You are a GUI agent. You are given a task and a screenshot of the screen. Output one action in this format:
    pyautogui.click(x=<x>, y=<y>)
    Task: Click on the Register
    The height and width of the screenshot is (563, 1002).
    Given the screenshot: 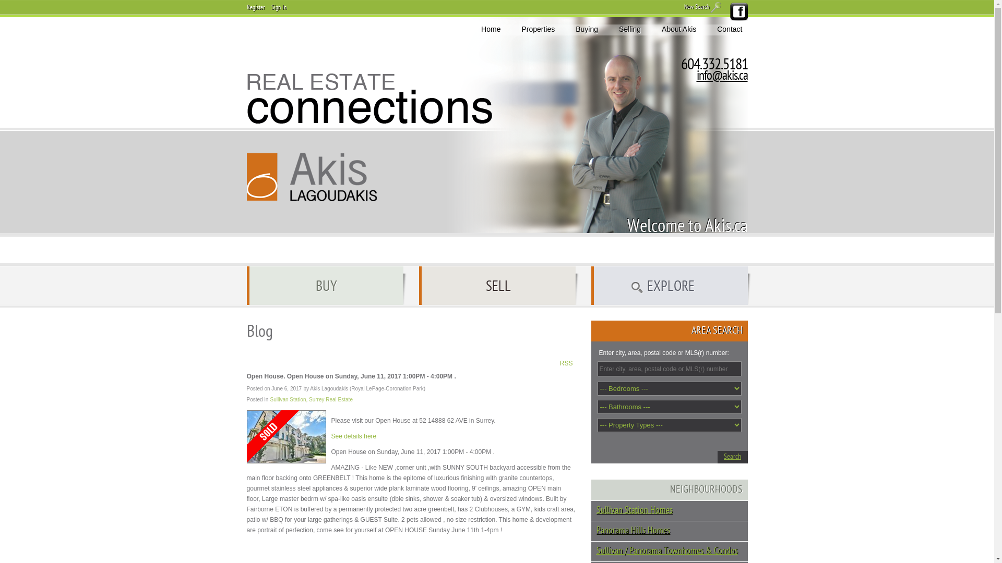 What is the action you would take?
    pyautogui.click(x=255, y=8)
    